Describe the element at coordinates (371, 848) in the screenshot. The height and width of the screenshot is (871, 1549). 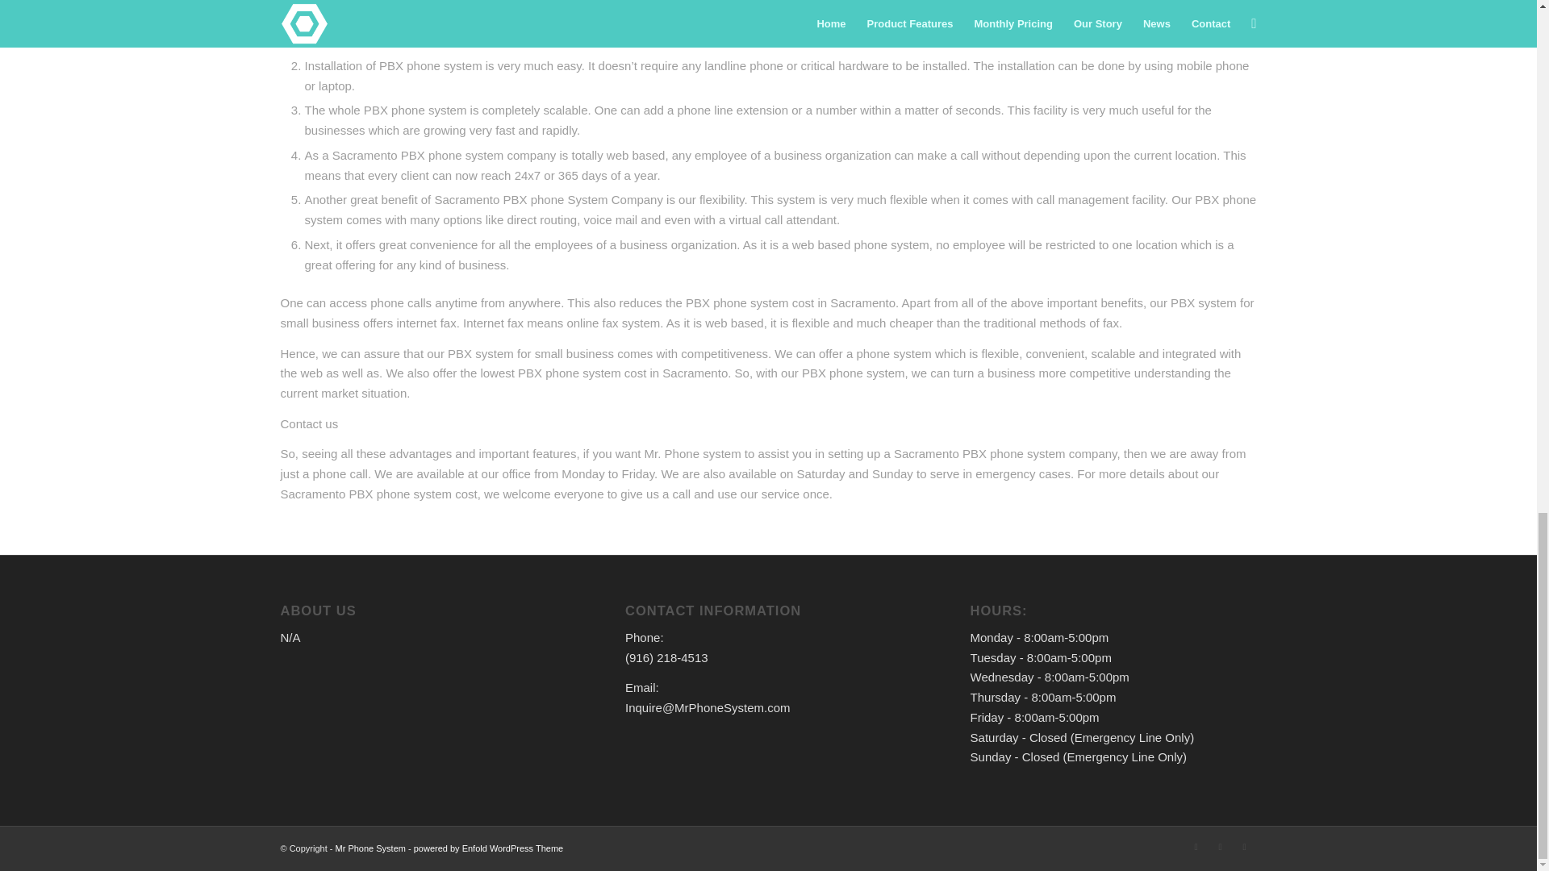
I see `Mr Phone System` at that location.